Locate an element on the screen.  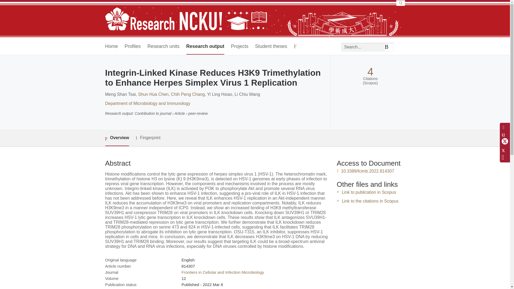
Chih Peng Chang is located at coordinates (188, 94).